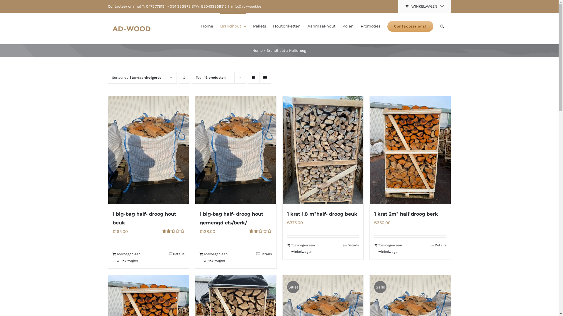 The image size is (563, 316). What do you see at coordinates (207, 26) in the screenshot?
I see `Home` at bounding box center [207, 26].